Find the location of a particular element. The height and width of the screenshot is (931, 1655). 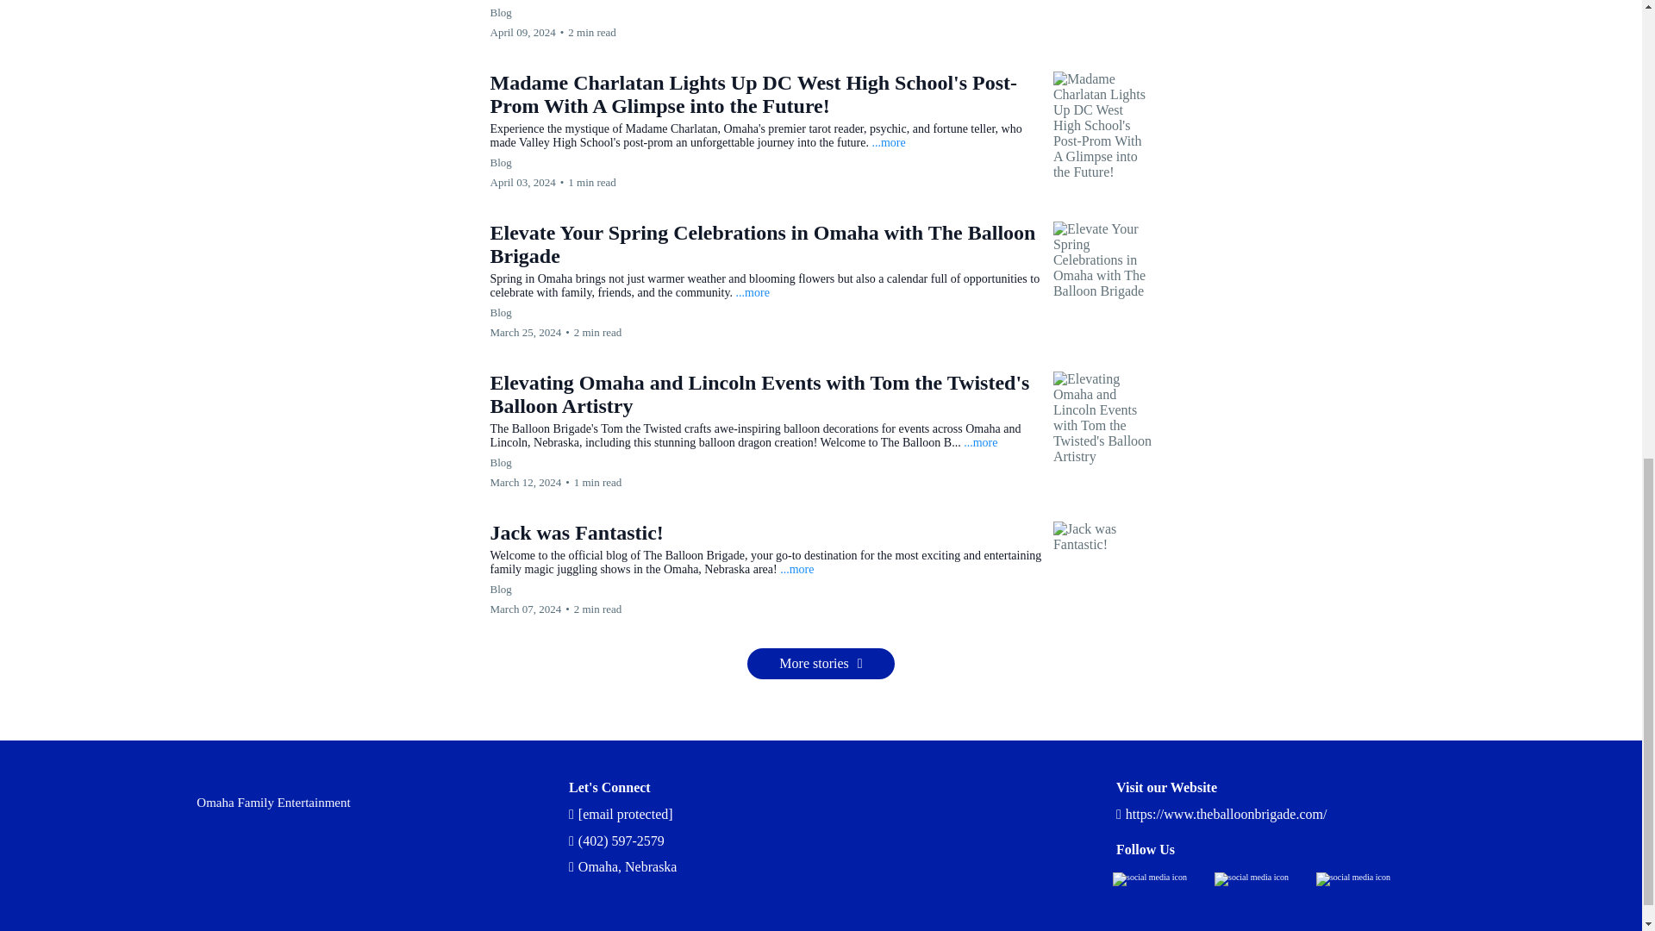

...more is located at coordinates (753, 291).